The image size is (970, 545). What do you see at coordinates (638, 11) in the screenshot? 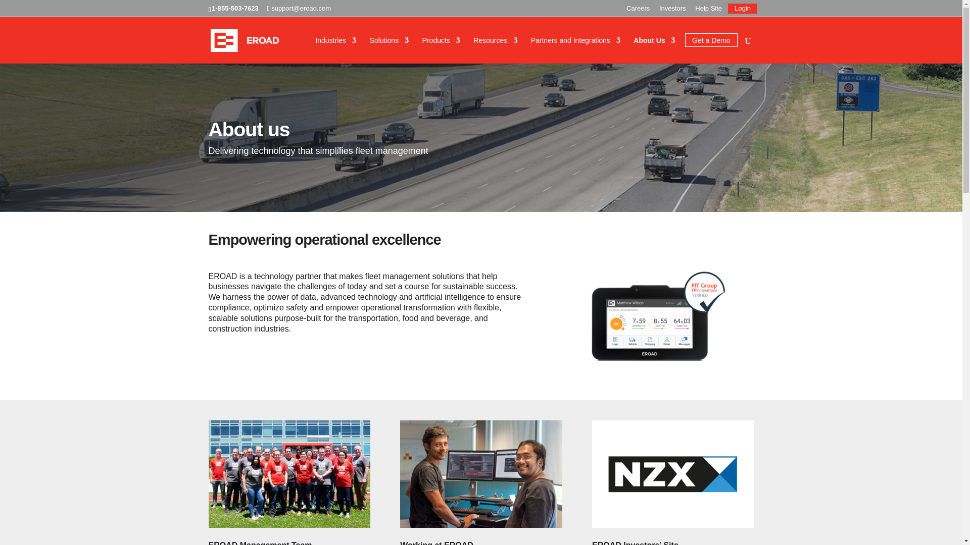
I see `Careers` at bounding box center [638, 11].